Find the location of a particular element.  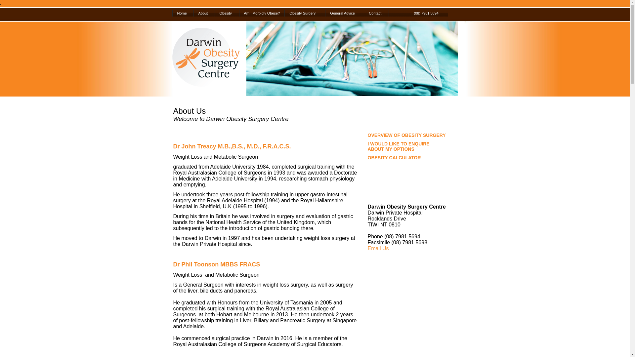

OVERVIEW OF OBESITY SURGERY is located at coordinates (407, 135).